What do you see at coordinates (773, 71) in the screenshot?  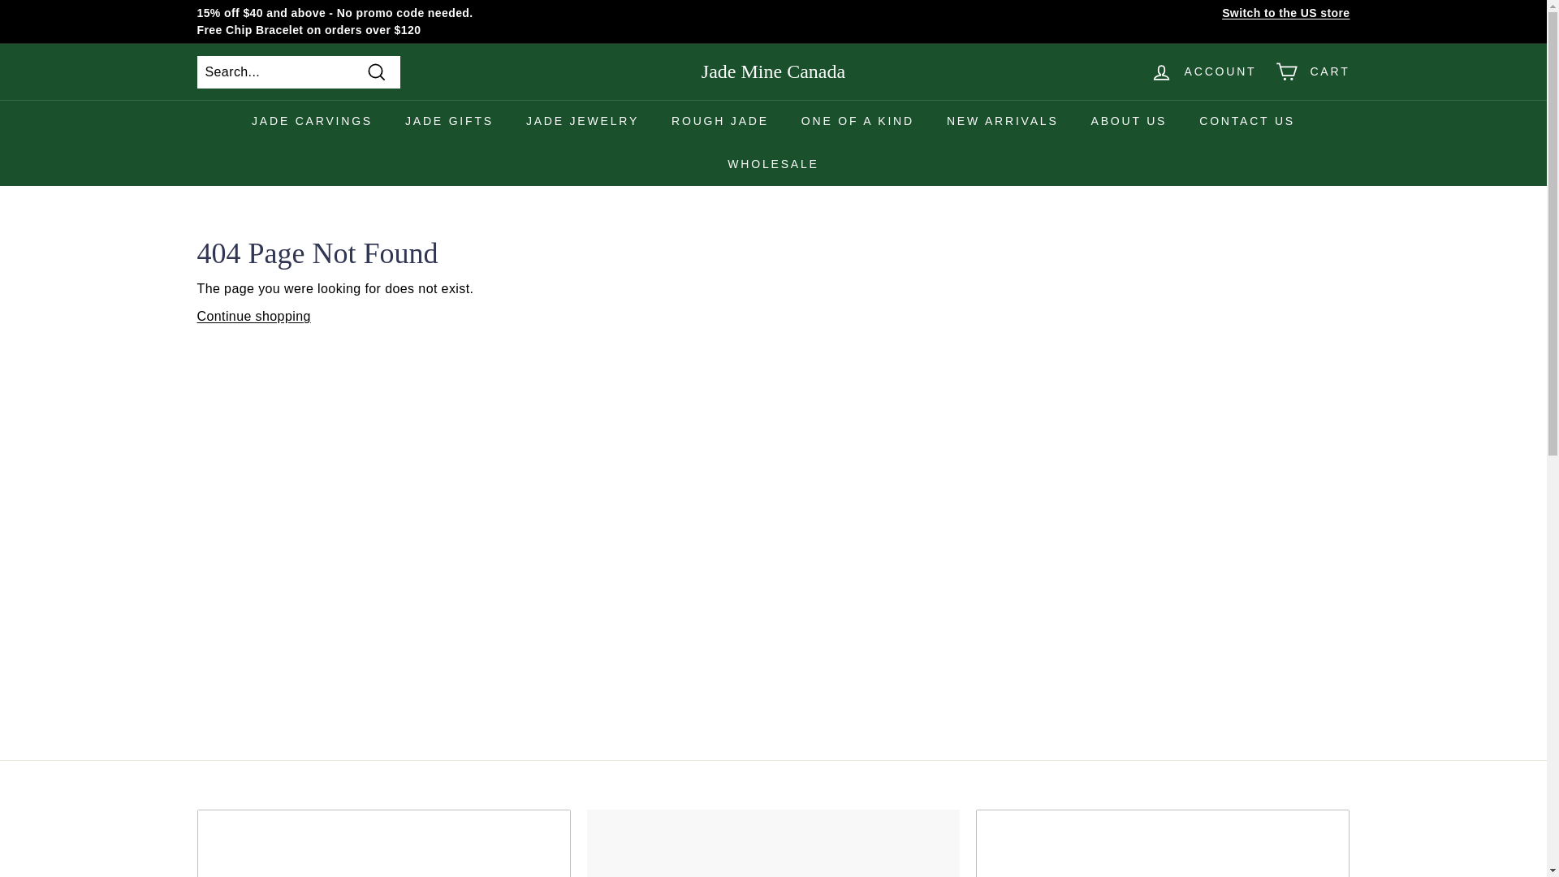 I see `Jade Mine Canada` at bounding box center [773, 71].